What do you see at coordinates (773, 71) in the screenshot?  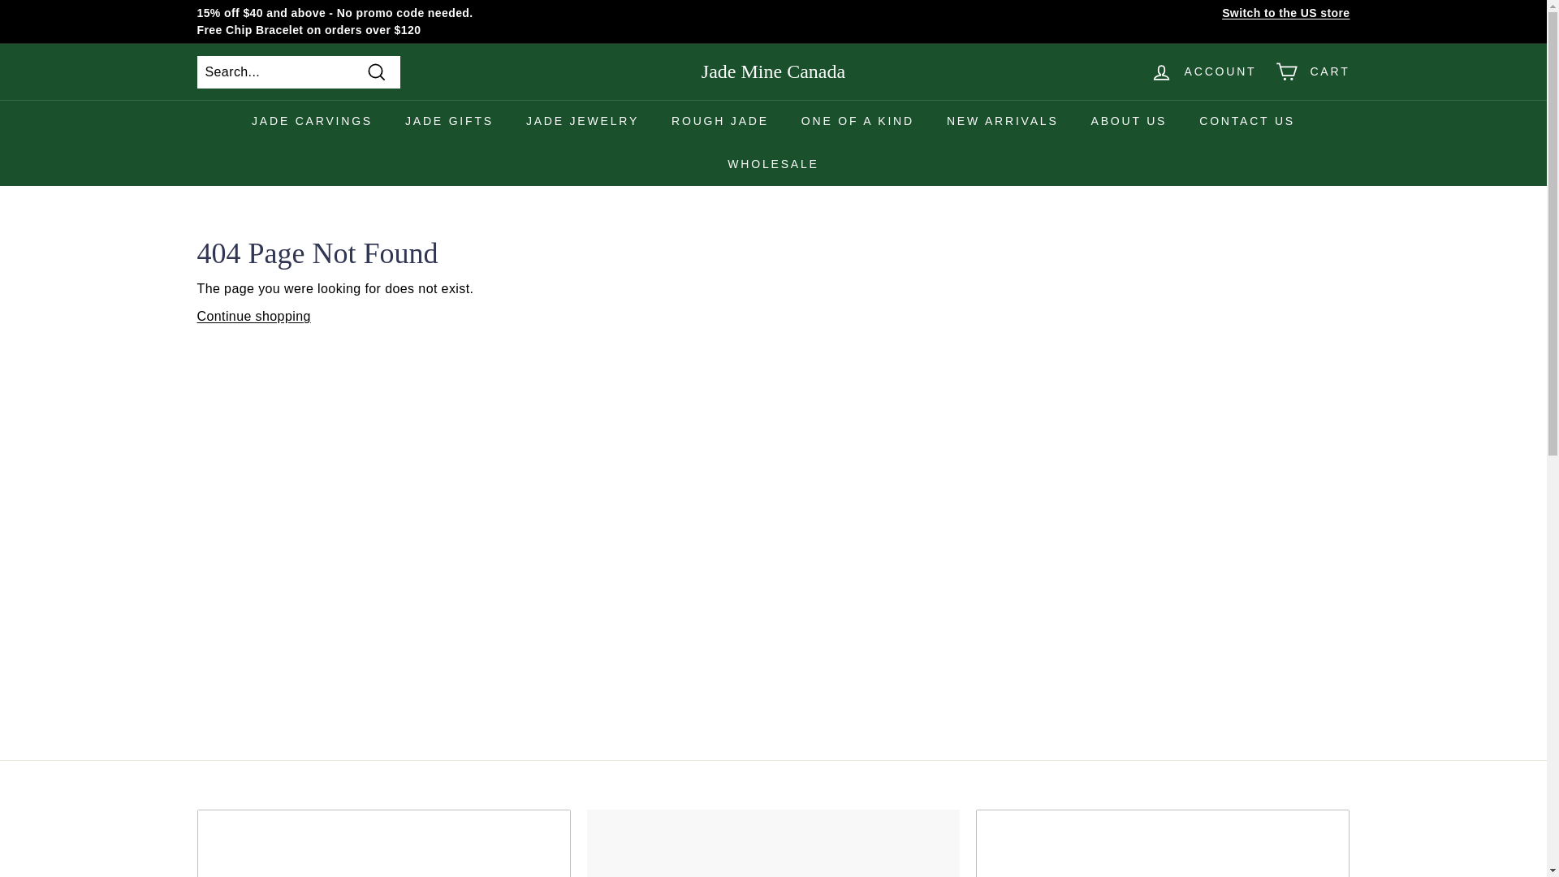 I see `Jade Mine Canada` at bounding box center [773, 71].